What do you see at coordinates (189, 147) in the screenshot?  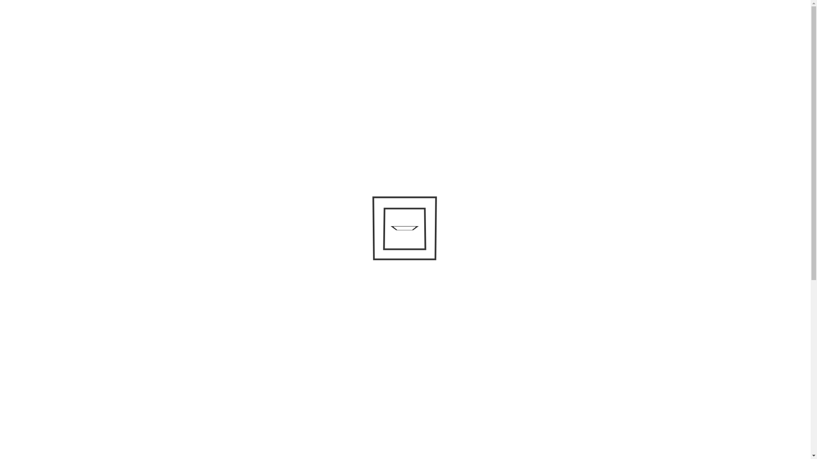 I see `TEXT` at bounding box center [189, 147].